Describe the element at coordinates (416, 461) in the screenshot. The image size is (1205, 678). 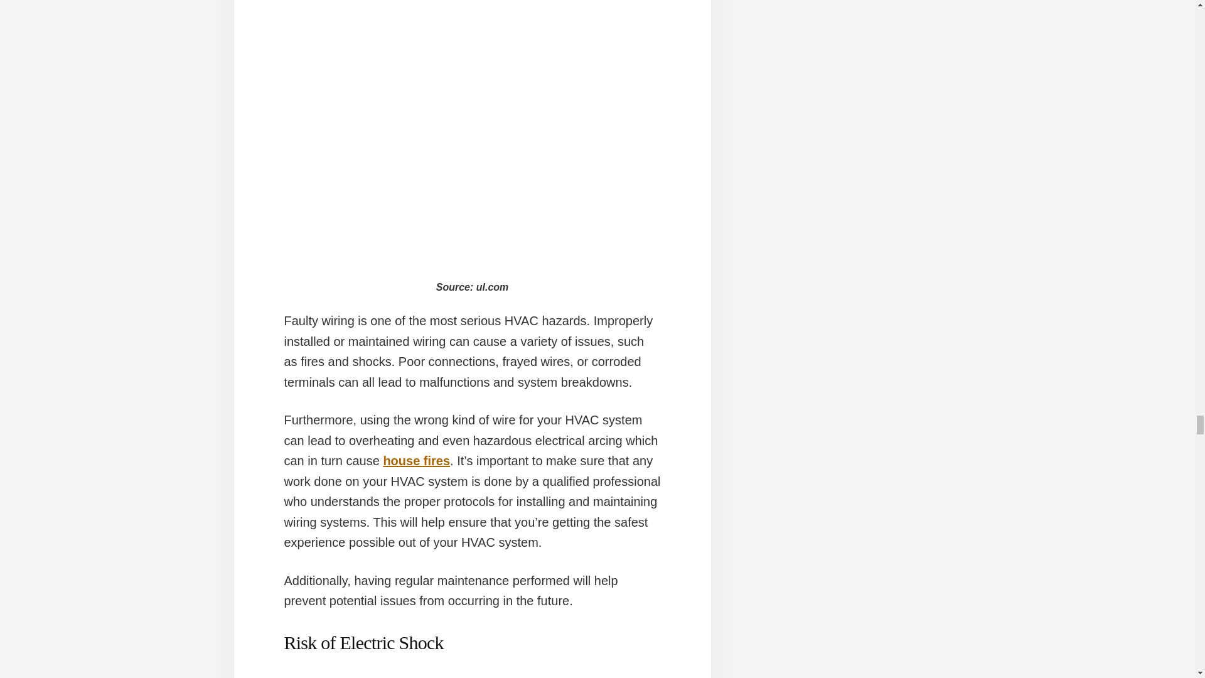
I see `house fires` at that location.